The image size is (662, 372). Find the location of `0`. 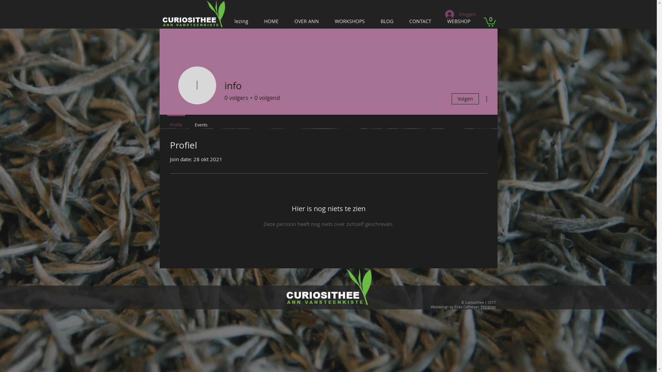

0 is located at coordinates (490, 21).